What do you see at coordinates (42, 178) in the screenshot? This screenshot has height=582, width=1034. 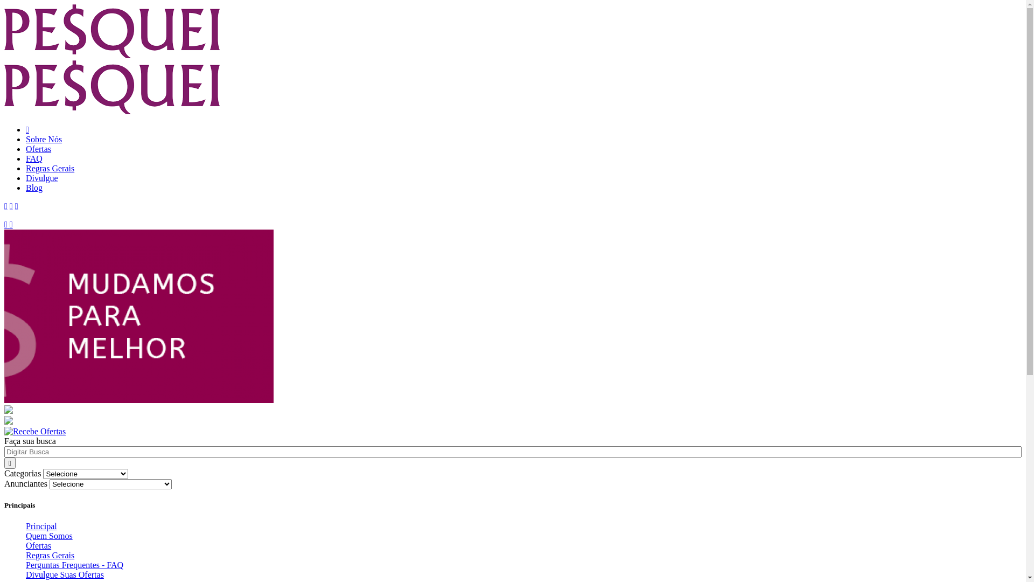 I see `Divulgue` at bounding box center [42, 178].